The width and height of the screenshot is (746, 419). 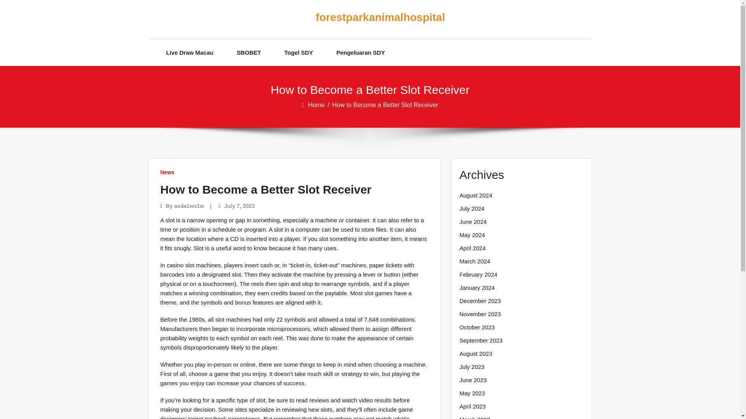 What do you see at coordinates (472, 222) in the screenshot?
I see `June 2024` at bounding box center [472, 222].